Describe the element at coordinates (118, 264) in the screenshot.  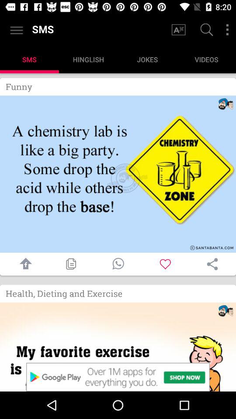
I see `call` at that location.